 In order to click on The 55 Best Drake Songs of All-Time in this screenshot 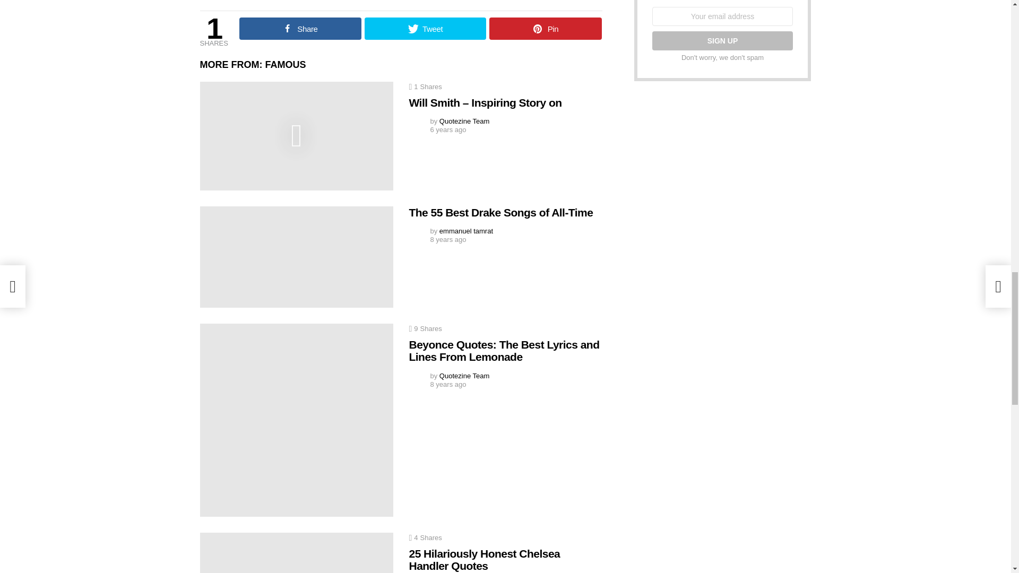, I will do `click(296, 257)`.